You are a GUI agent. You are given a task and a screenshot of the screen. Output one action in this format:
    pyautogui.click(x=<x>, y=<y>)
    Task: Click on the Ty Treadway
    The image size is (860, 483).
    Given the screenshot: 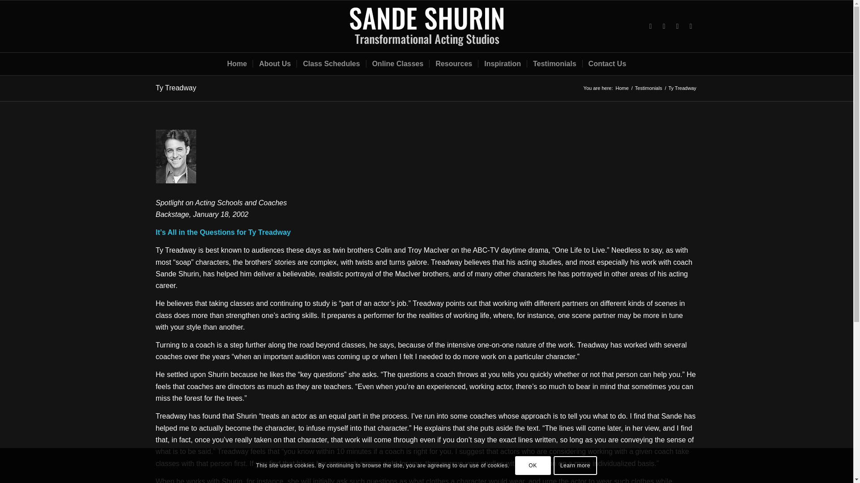 What is the action you would take?
    pyautogui.click(x=176, y=88)
    